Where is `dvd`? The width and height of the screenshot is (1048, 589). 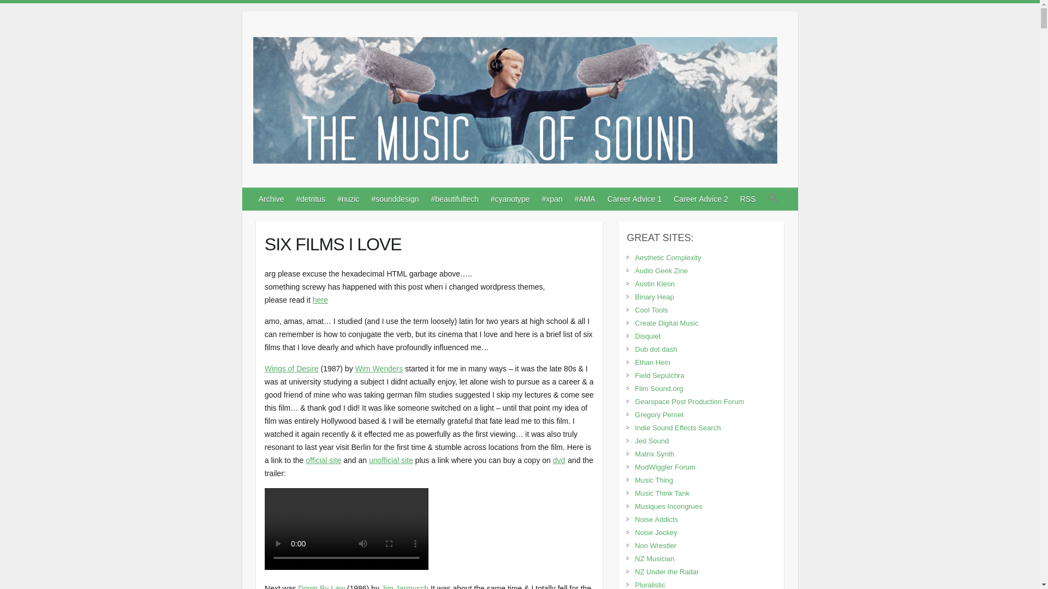 dvd is located at coordinates (559, 460).